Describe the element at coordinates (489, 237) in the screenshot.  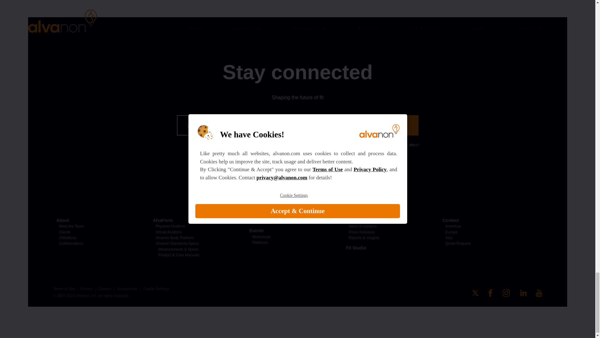
I see `Asia` at that location.